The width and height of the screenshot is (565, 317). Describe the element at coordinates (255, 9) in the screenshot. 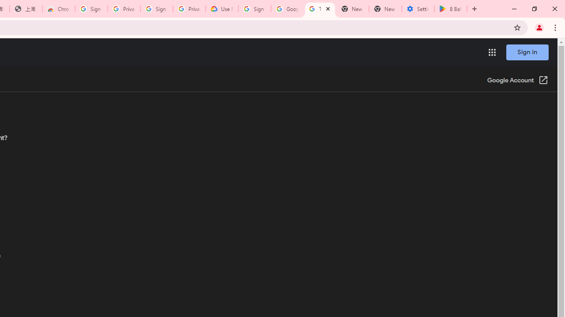

I see `Sign in - Google Accounts` at that location.